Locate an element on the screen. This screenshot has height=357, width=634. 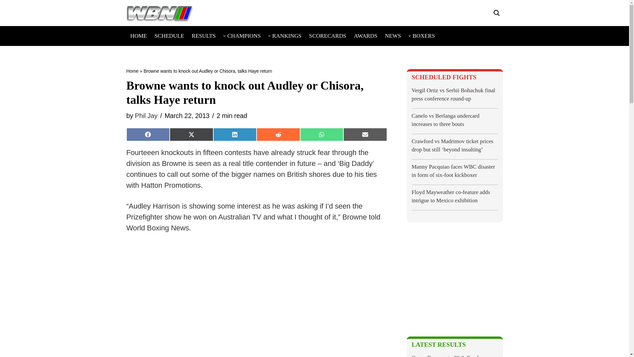
RANKINGS is located at coordinates (287, 36).